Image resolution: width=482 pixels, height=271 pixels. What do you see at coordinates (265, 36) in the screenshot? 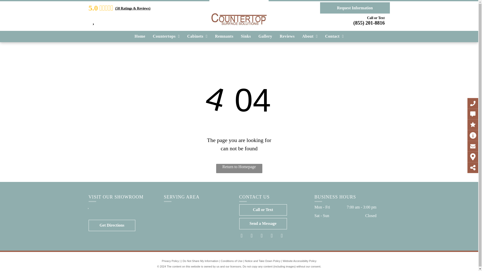
I see `Gallery` at bounding box center [265, 36].